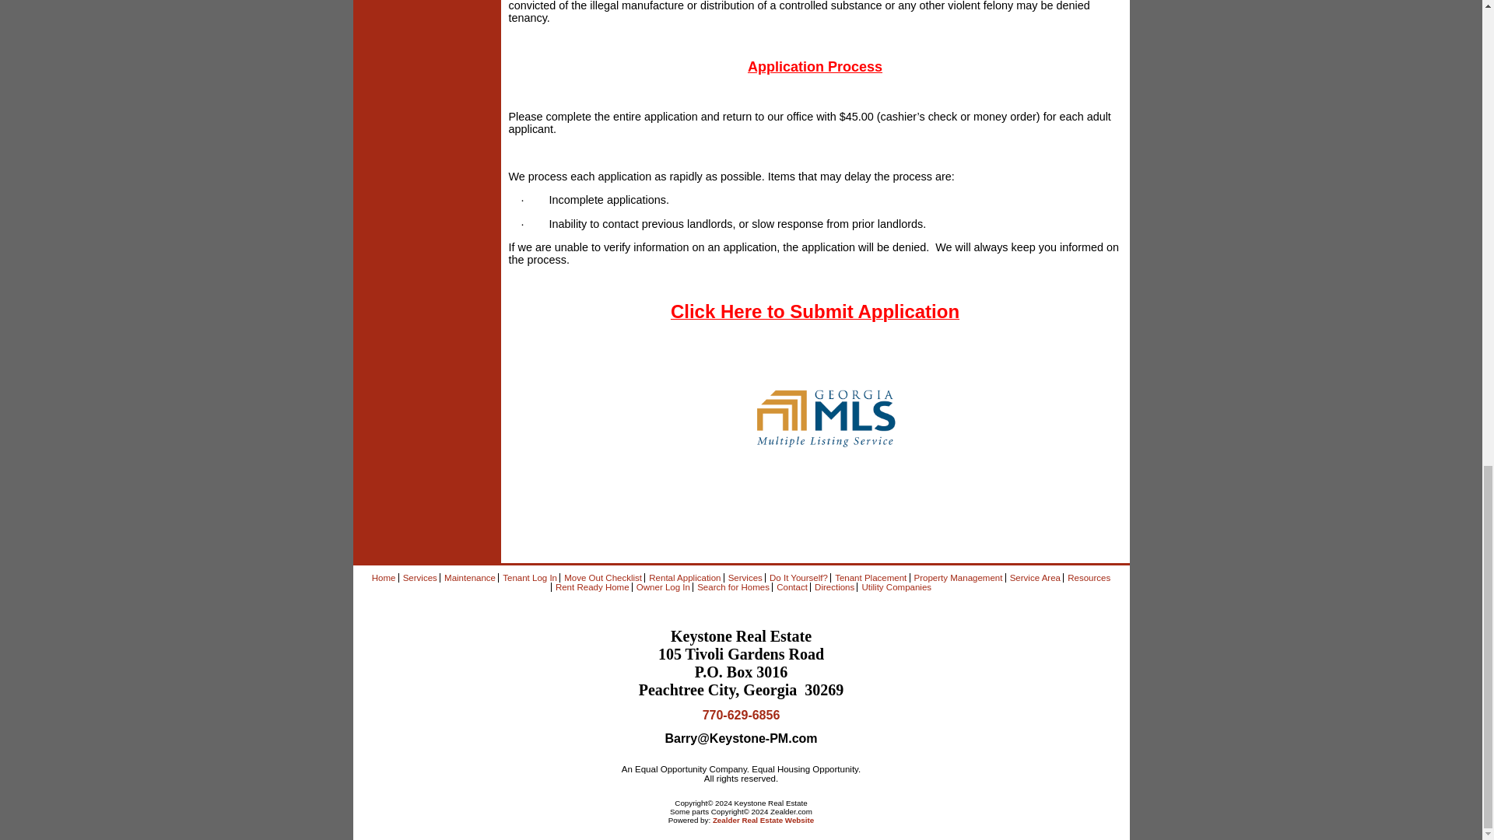 This screenshot has height=840, width=1494. I want to click on Keystone Property Management - Tenant Placement, so click(871, 577).